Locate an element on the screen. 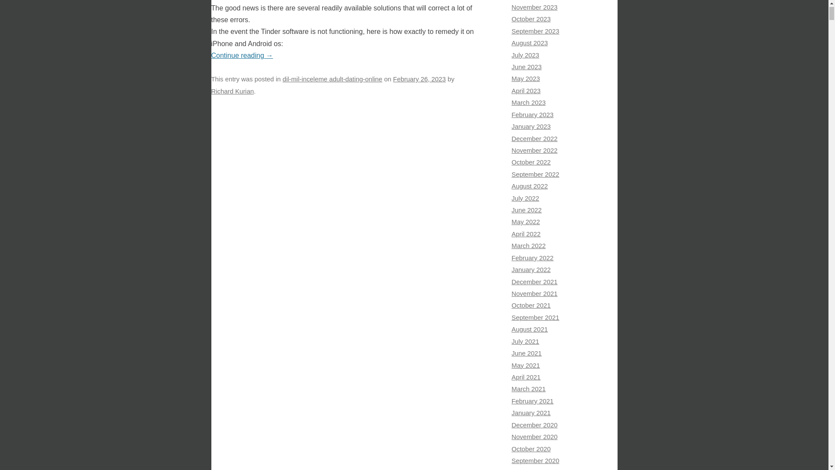  Richard Kurian is located at coordinates (232, 91).